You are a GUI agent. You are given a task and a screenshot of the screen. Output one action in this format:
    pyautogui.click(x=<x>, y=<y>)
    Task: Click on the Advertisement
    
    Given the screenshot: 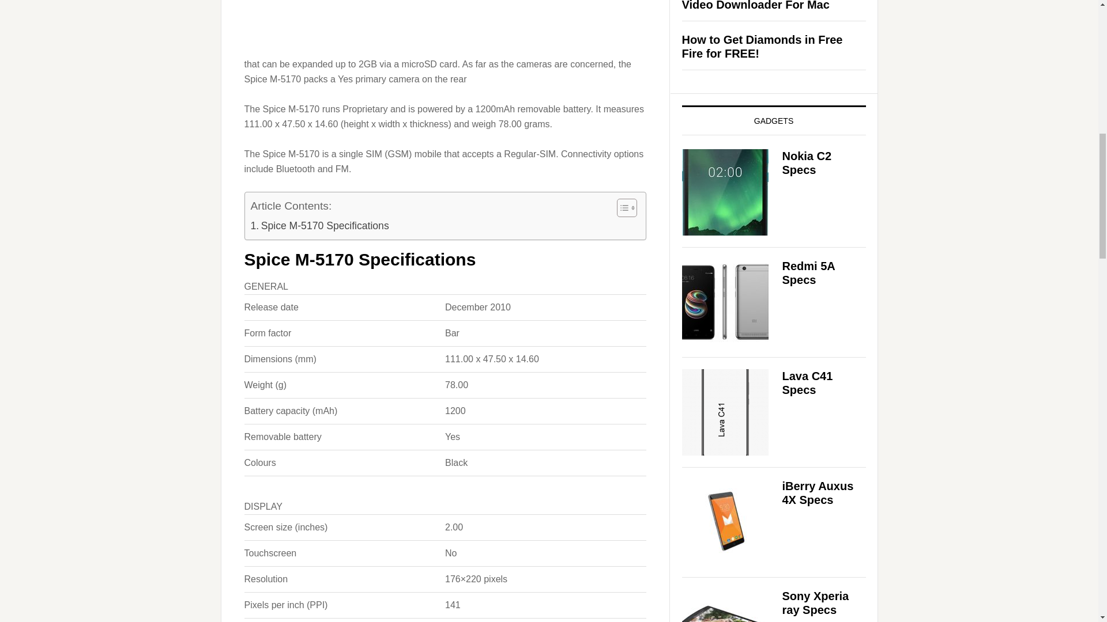 What is the action you would take?
    pyautogui.click(x=445, y=63)
    